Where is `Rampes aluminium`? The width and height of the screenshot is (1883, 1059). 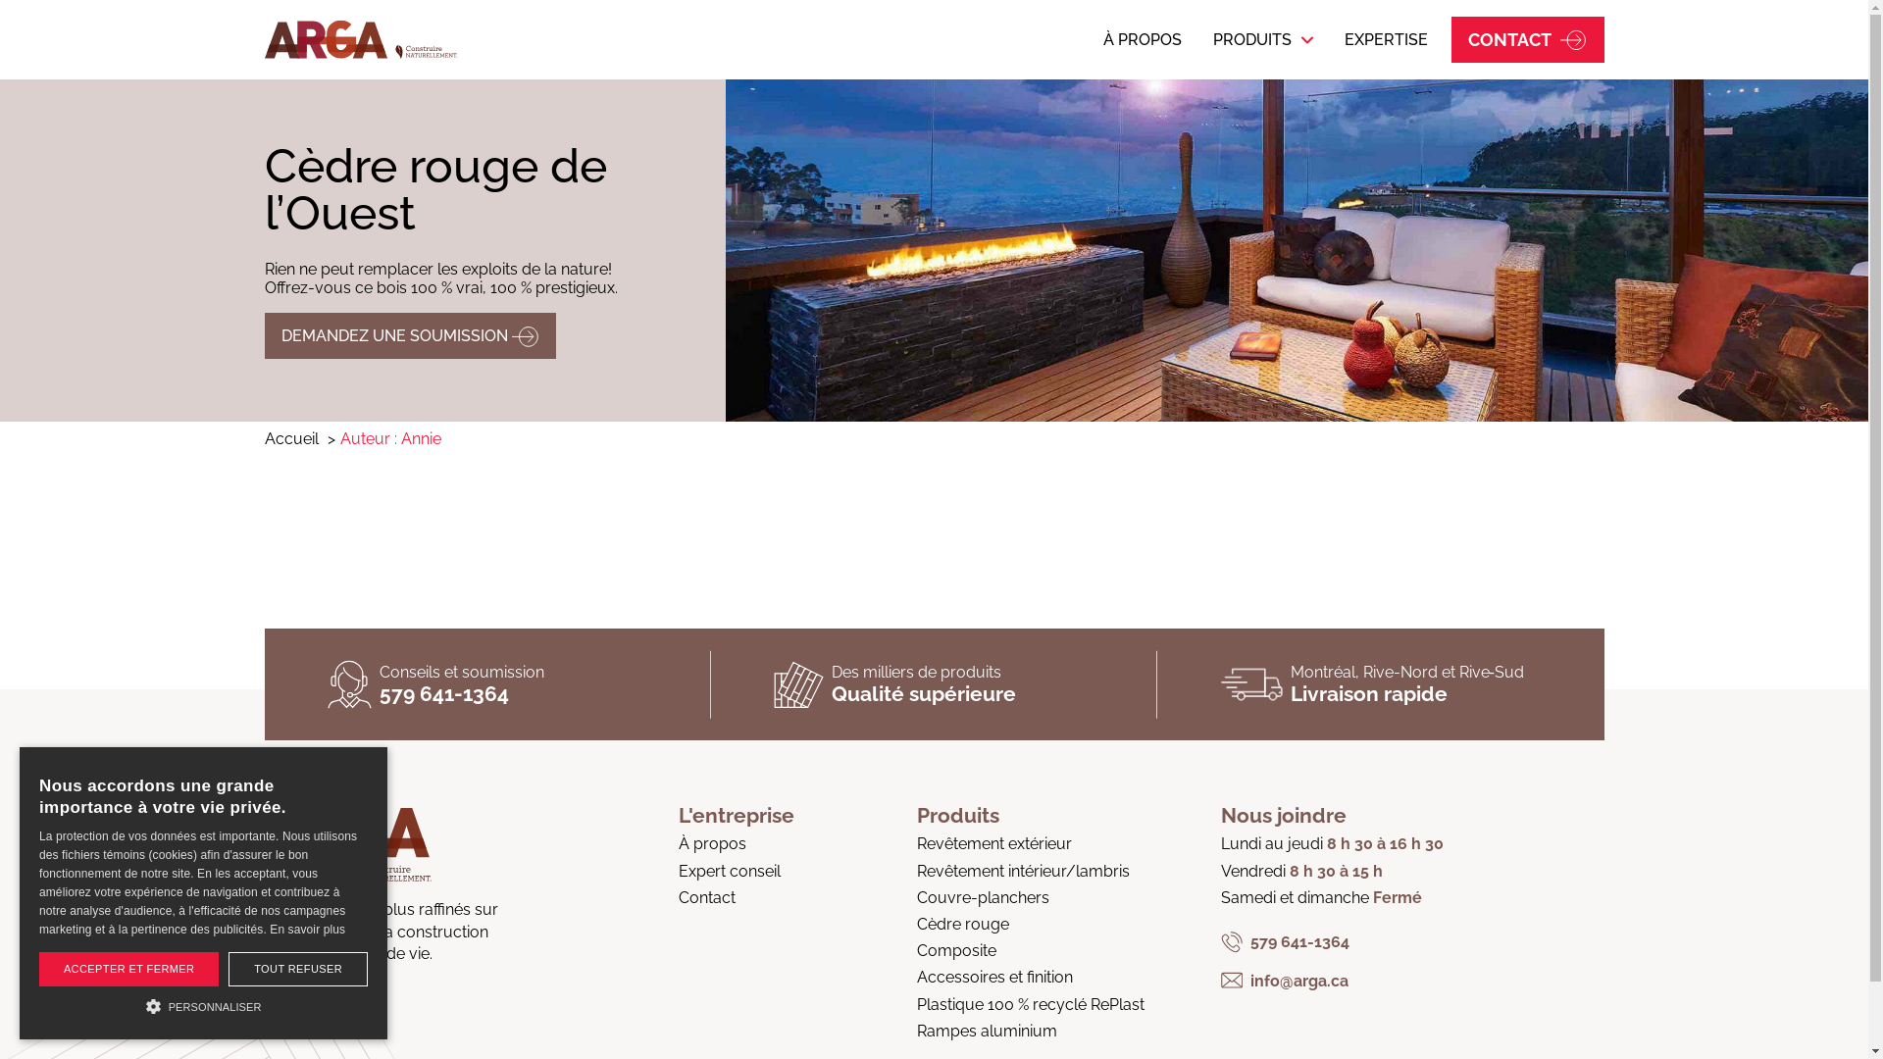 Rampes aluminium is located at coordinates (1031, 1032).